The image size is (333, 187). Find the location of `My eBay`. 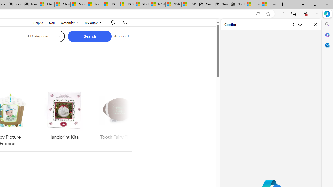

My eBay is located at coordinates (92, 23).